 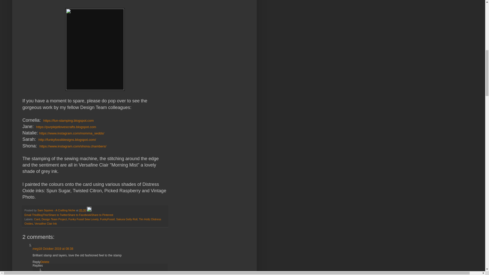 What do you see at coordinates (43, 215) in the screenshot?
I see `BlogThis!` at bounding box center [43, 215].